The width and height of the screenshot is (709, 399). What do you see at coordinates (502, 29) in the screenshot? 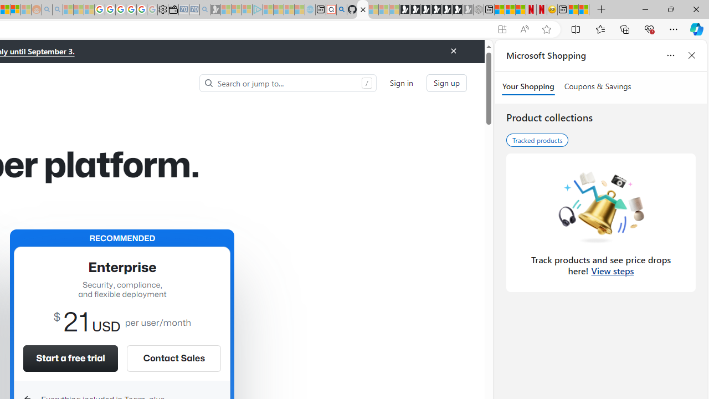
I see `App available. Install GitHub` at bounding box center [502, 29].